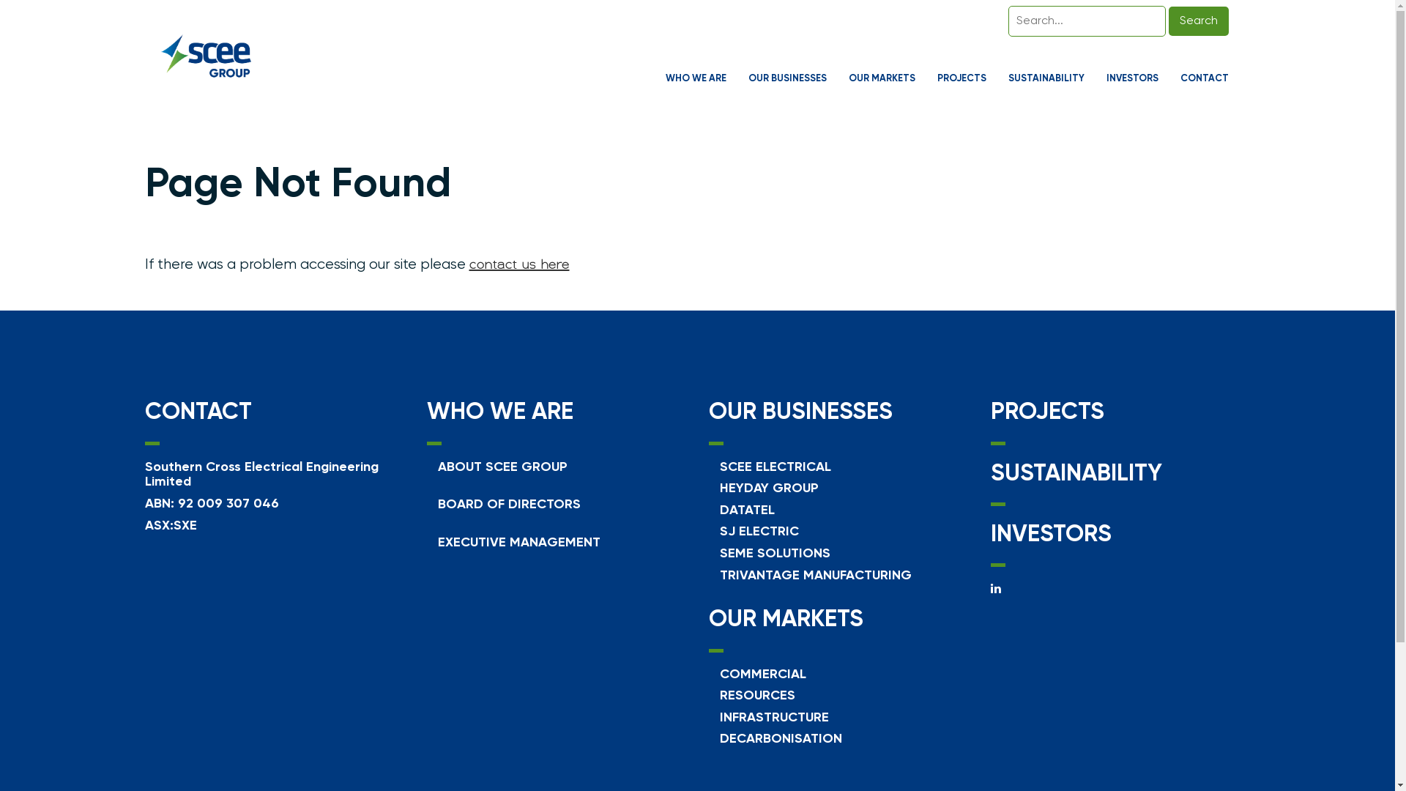 The width and height of the screenshot is (1406, 791). What do you see at coordinates (795, 79) in the screenshot?
I see `OUR BUSINESSES` at bounding box center [795, 79].